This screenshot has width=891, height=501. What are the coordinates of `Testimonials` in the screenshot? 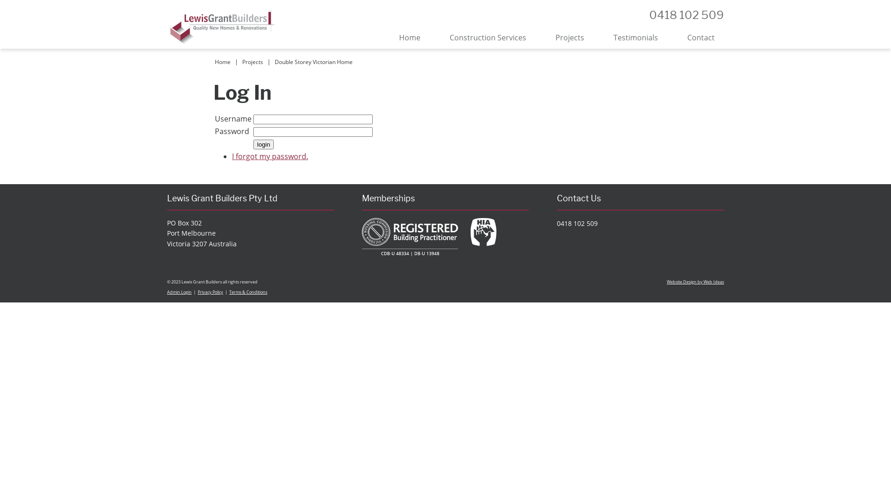 It's located at (636, 38).